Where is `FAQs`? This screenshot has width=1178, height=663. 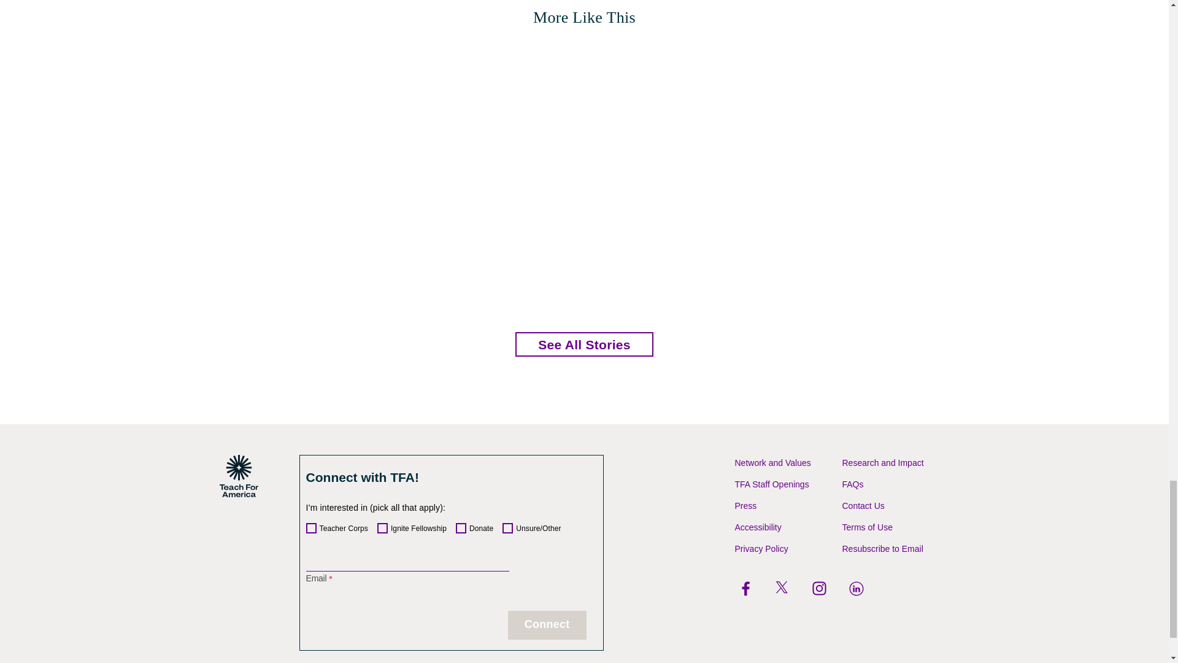
FAQs is located at coordinates (853, 484).